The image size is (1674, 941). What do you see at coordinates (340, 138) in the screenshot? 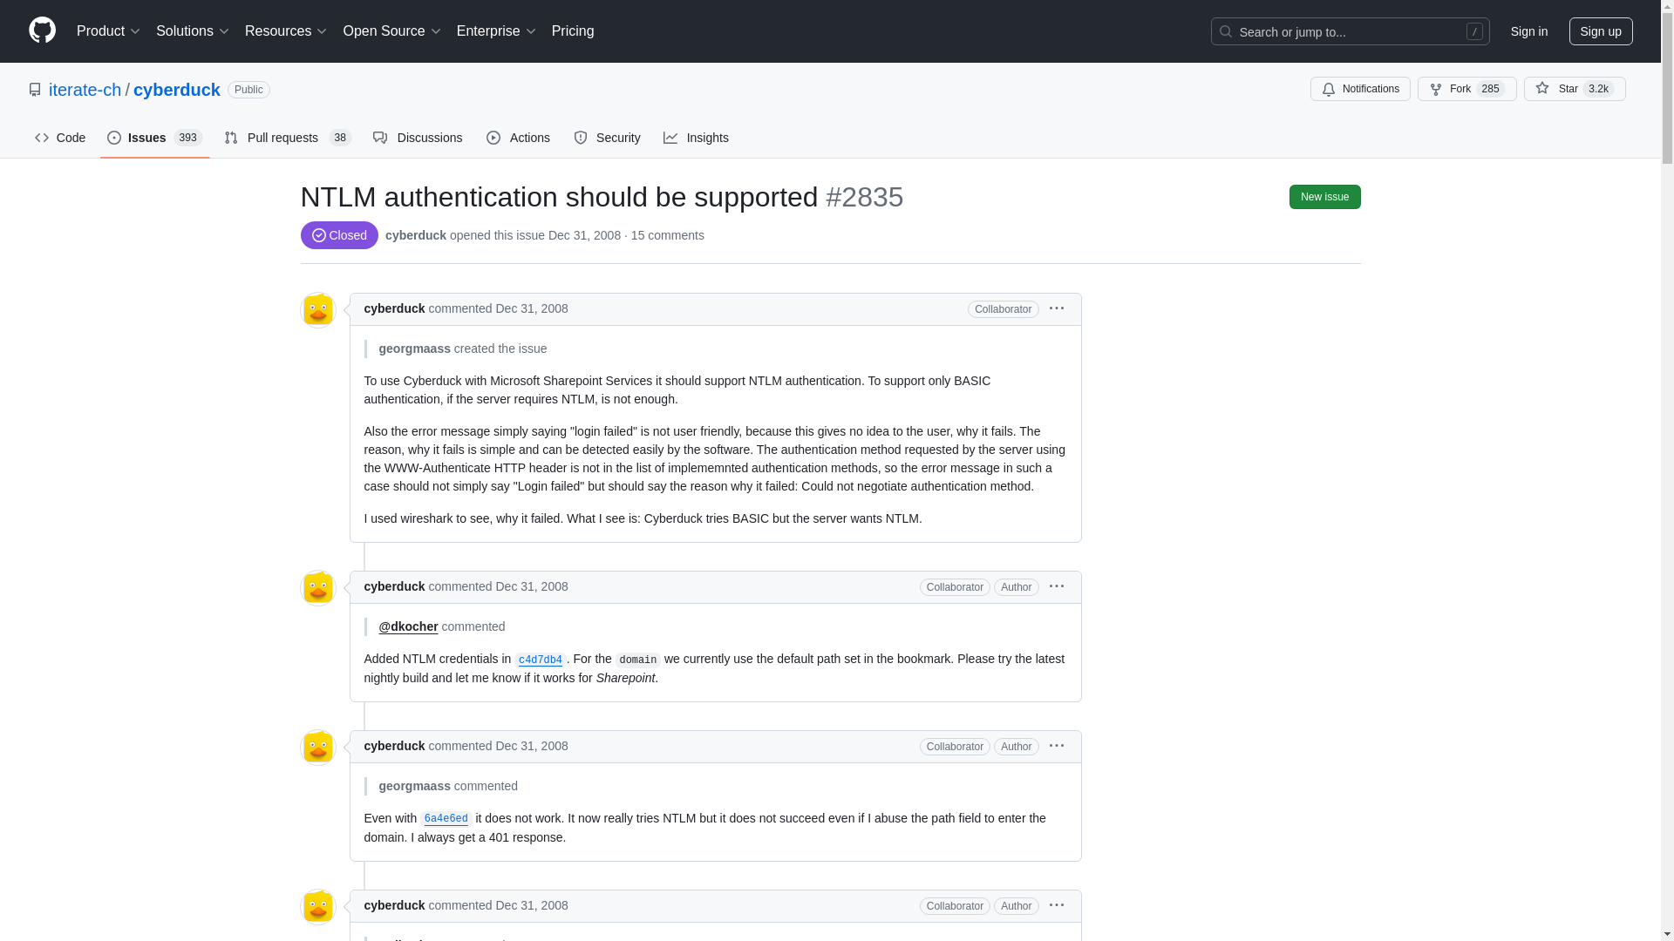
I see `38` at bounding box center [340, 138].